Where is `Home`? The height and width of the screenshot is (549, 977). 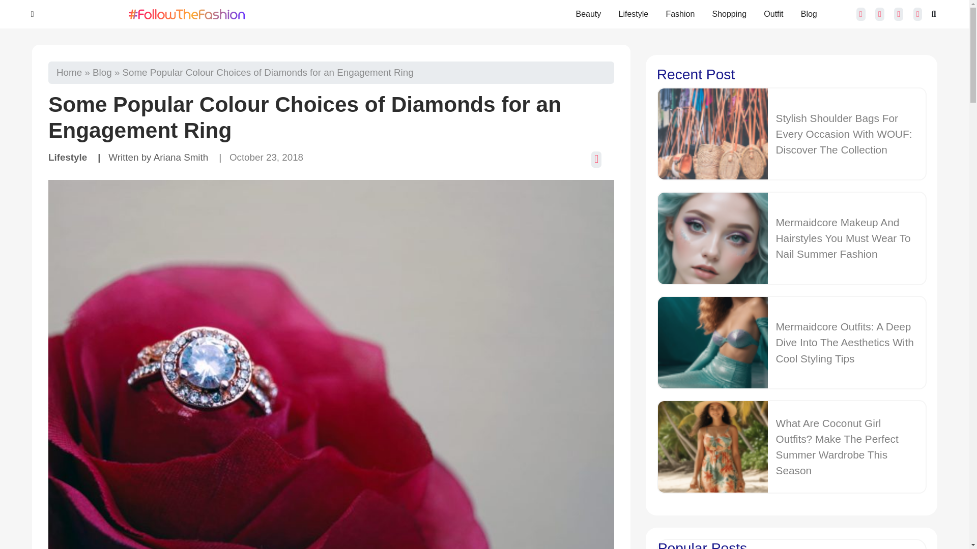 Home is located at coordinates (69, 72).